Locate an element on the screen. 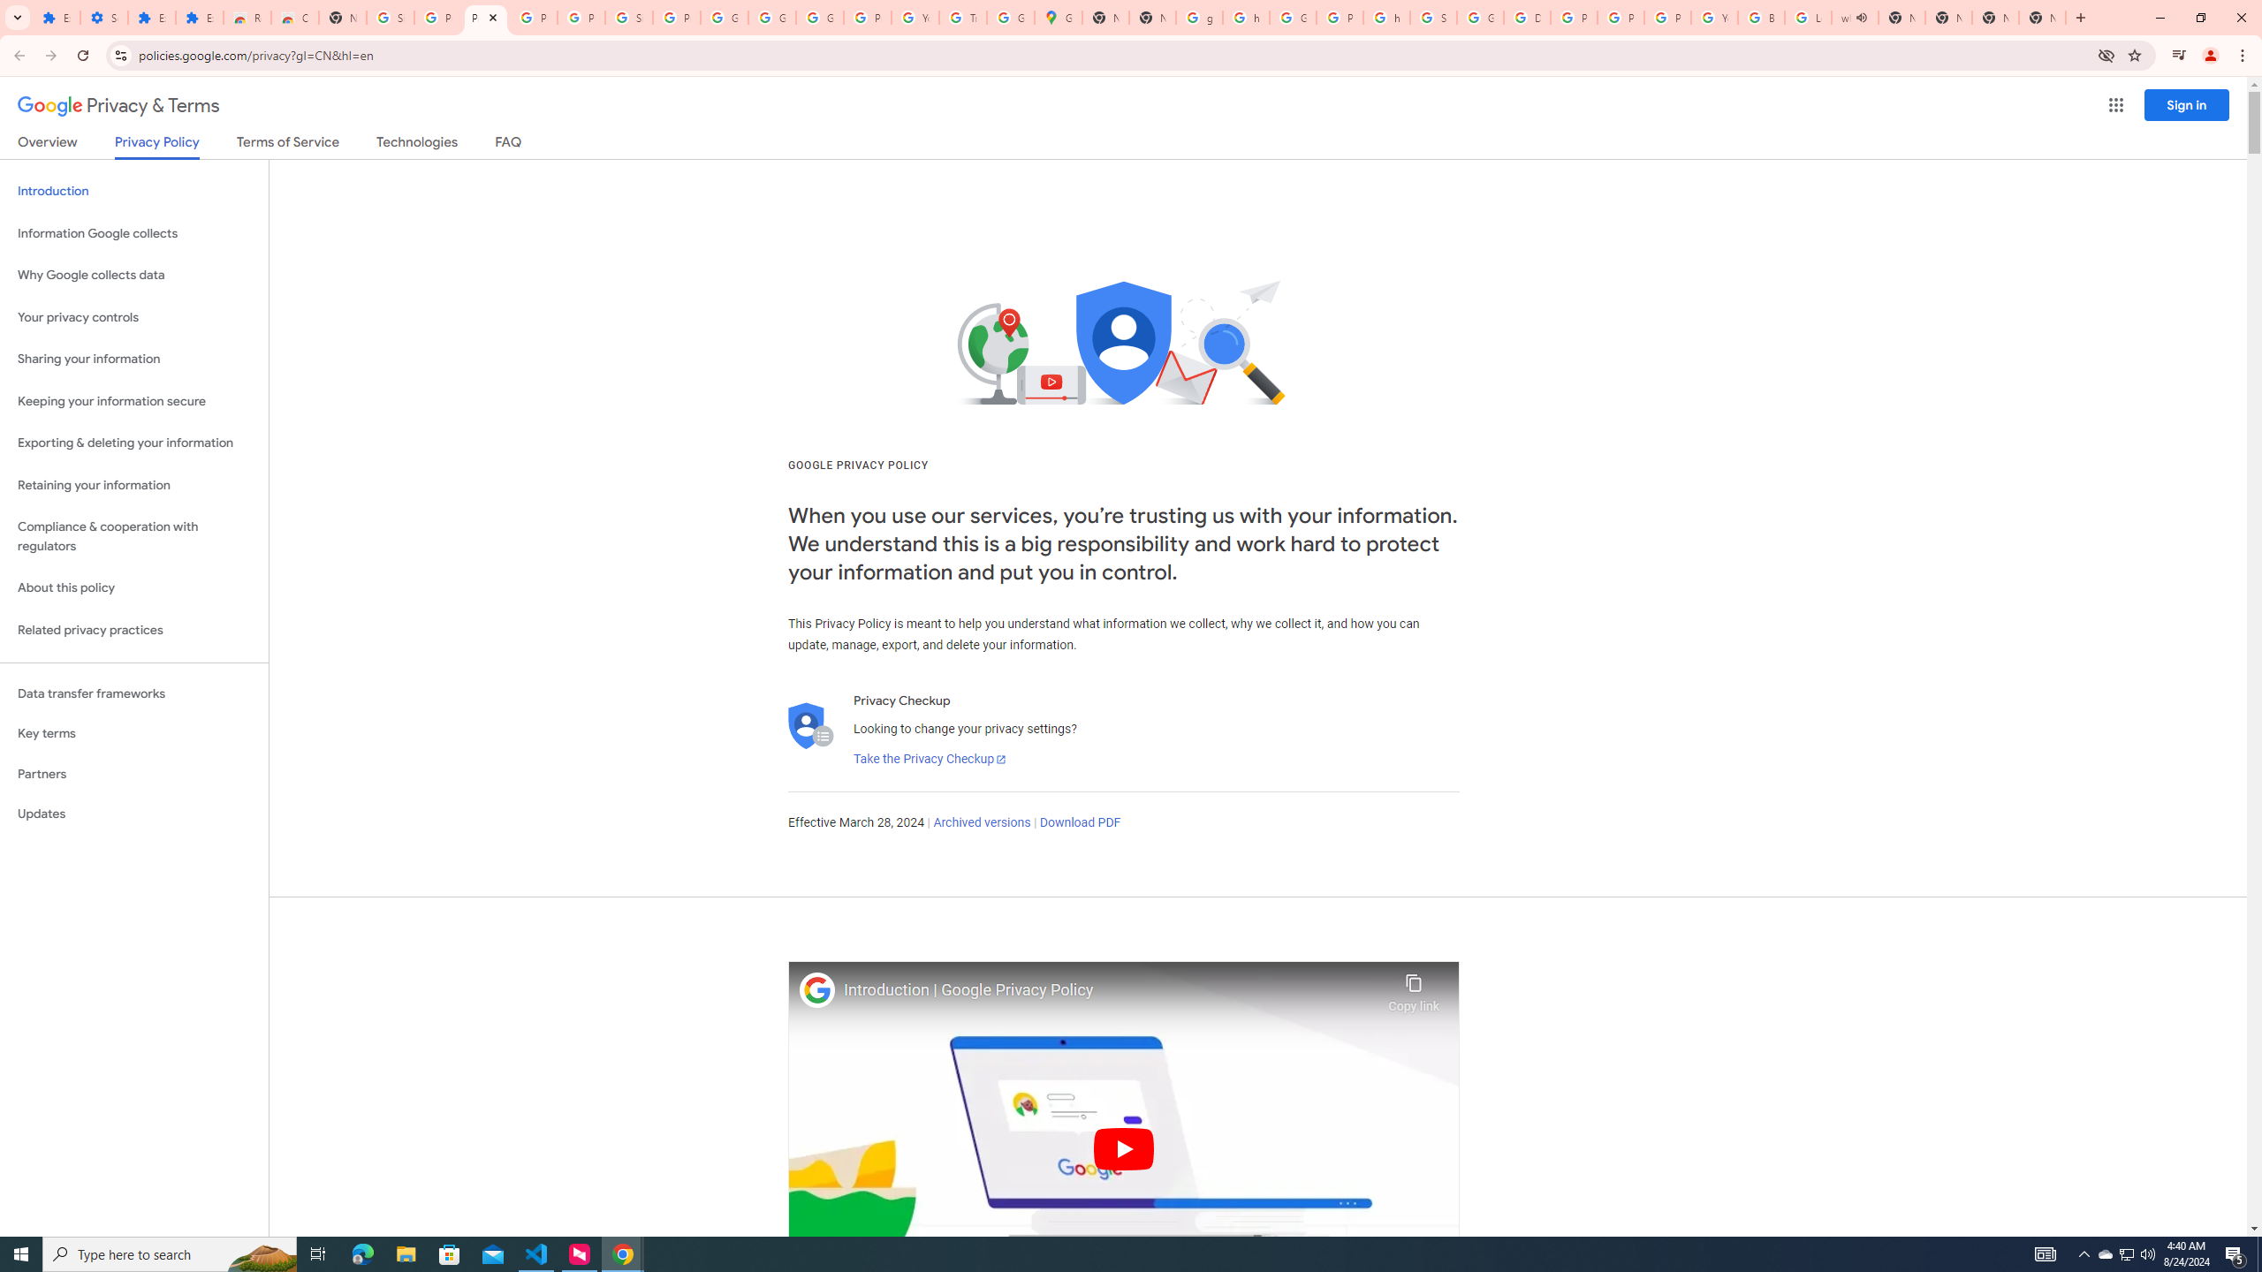 The width and height of the screenshot is (2262, 1272). Google Maps is located at coordinates (1059, 18).